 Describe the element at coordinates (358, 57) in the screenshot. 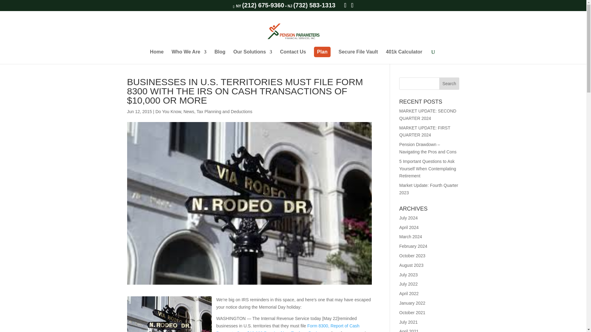

I see `Secure File Vault` at that location.